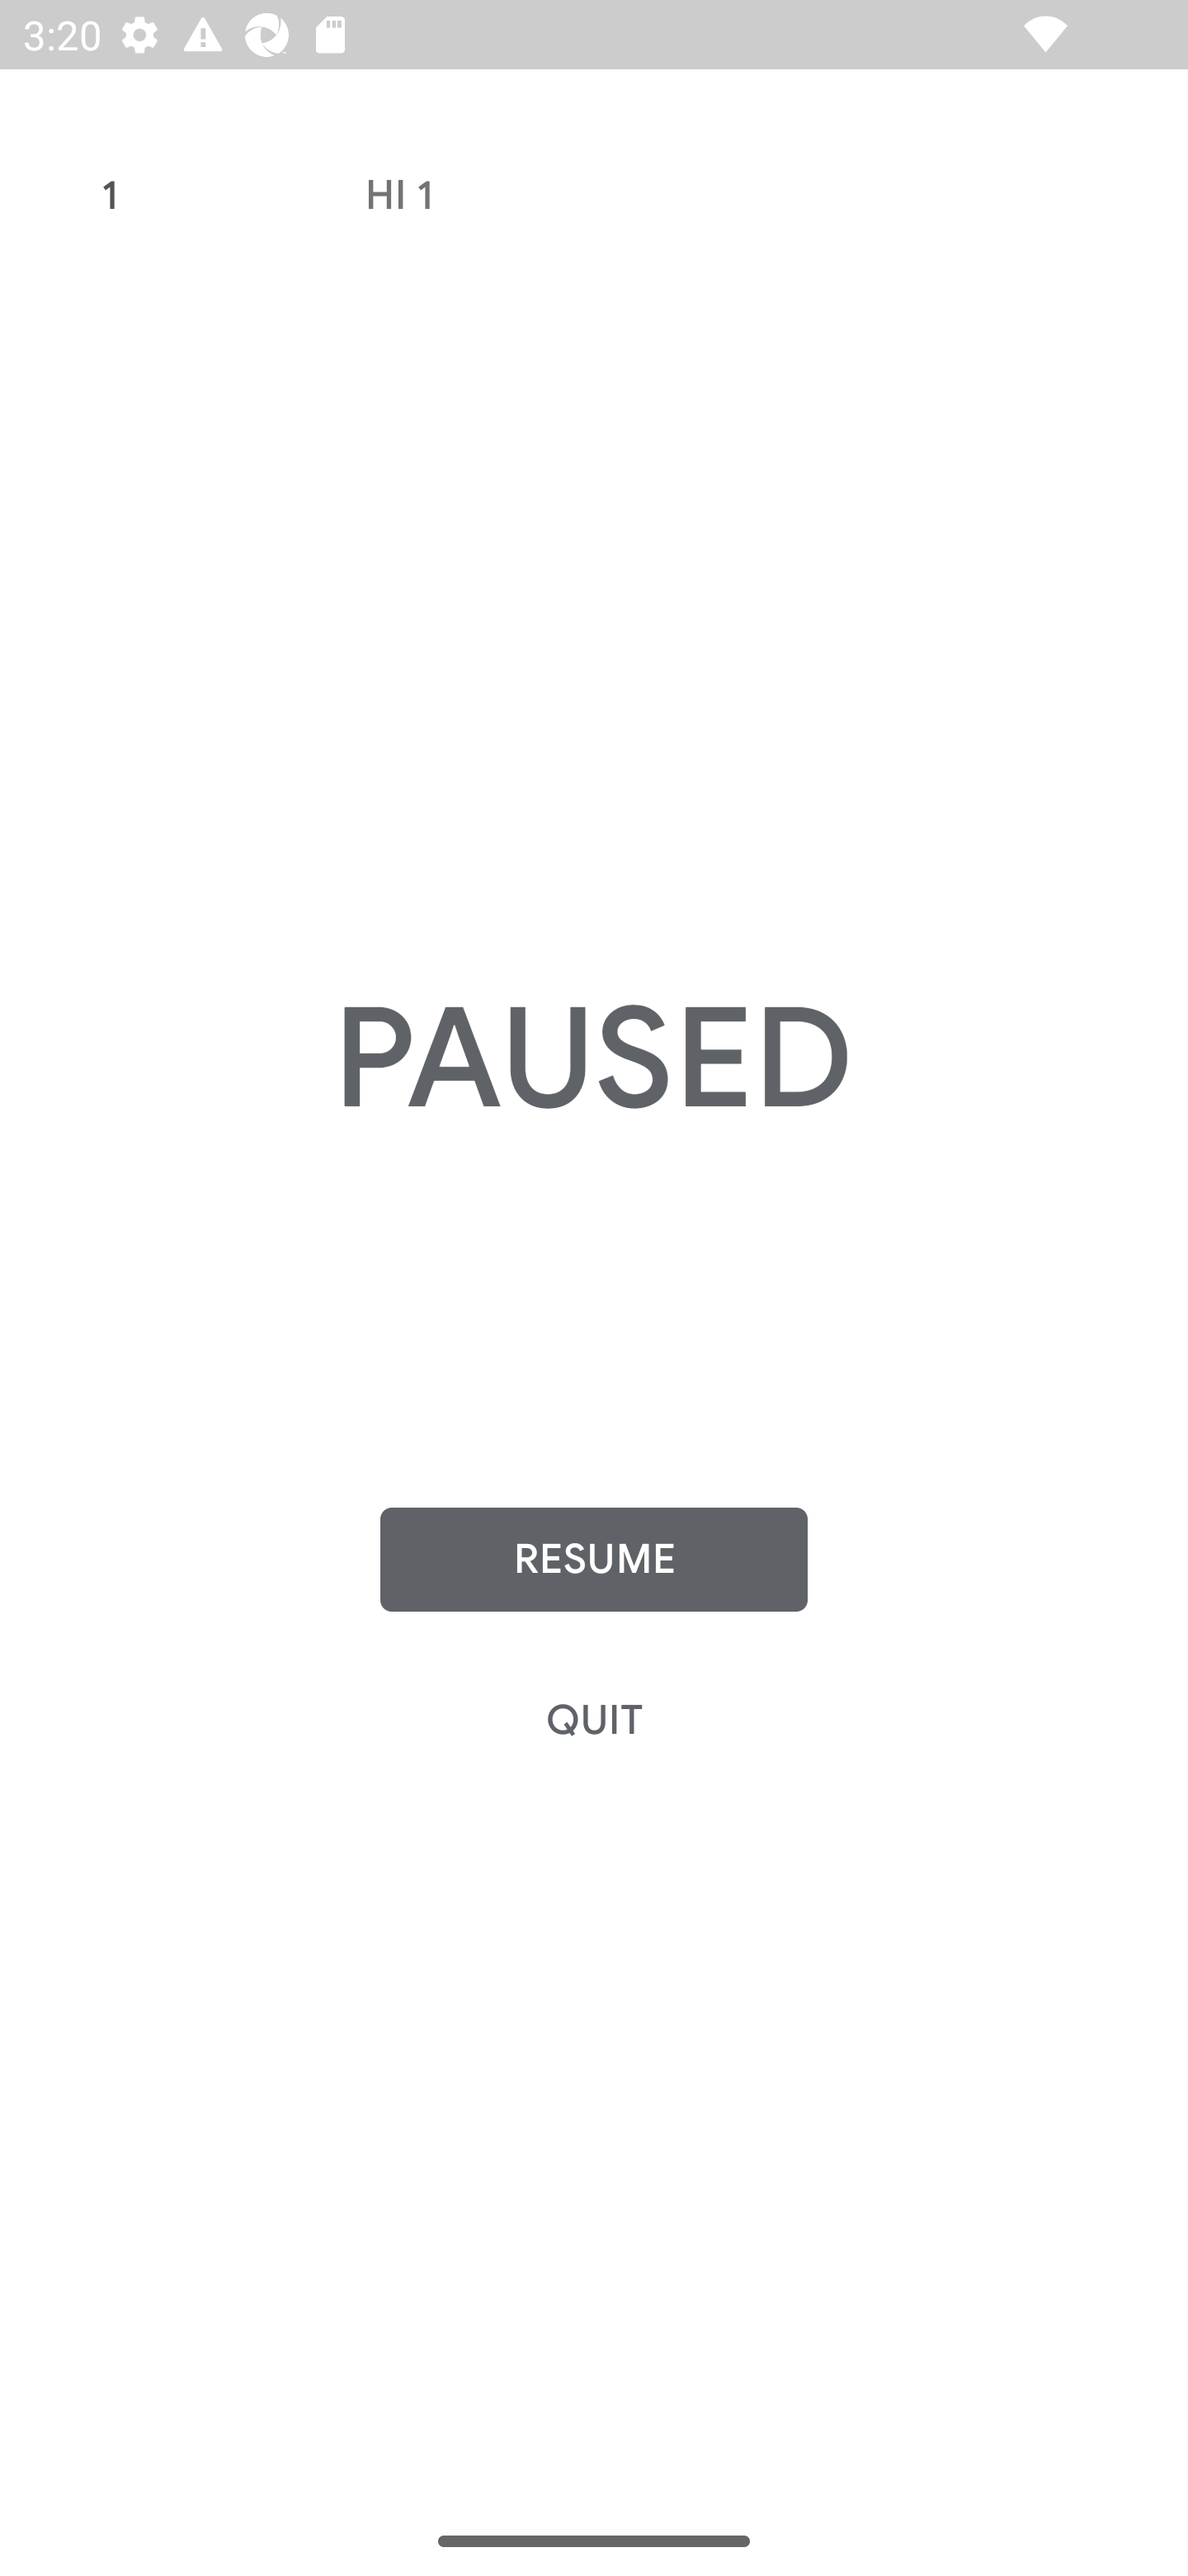 This screenshot has width=1188, height=2576. I want to click on RESUME, so click(594, 1559).